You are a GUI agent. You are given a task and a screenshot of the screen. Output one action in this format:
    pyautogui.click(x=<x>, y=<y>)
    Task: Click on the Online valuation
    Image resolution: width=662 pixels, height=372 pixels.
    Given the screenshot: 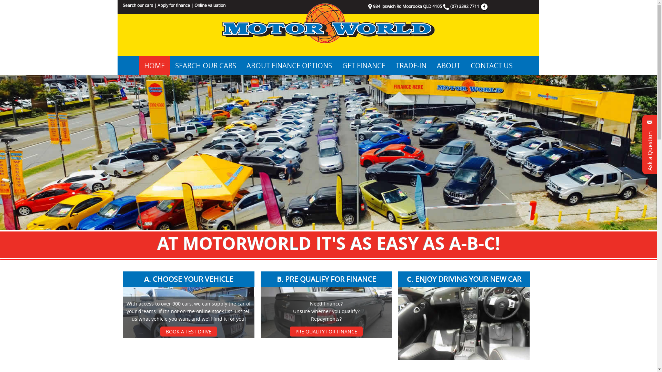 What is the action you would take?
    pyautogui.click(x=210, y=5)
    